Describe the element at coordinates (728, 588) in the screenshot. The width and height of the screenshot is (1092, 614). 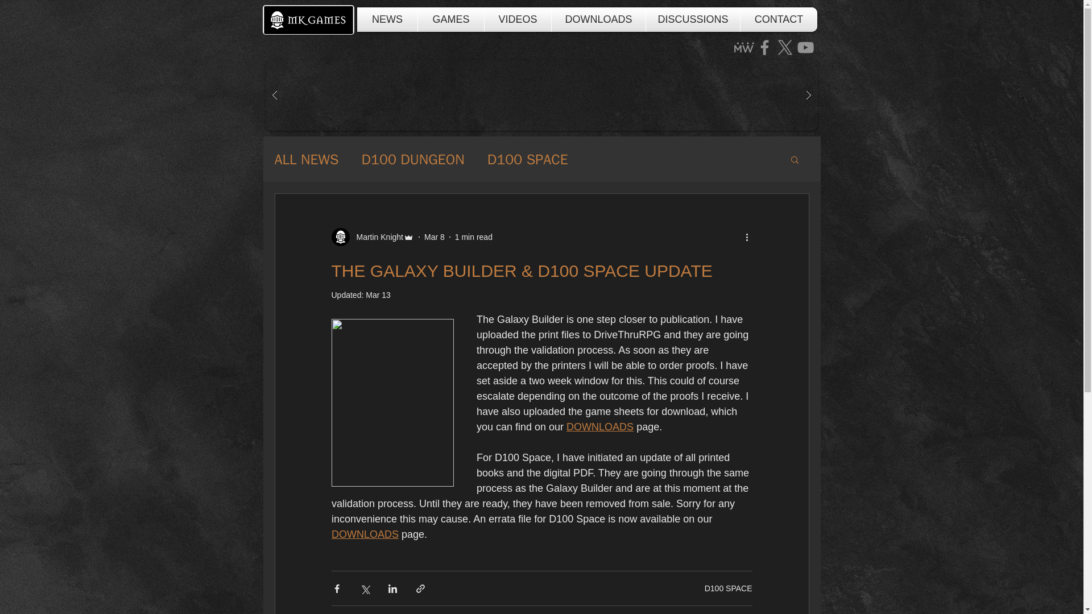
I see `D100 SPACE` at that location.